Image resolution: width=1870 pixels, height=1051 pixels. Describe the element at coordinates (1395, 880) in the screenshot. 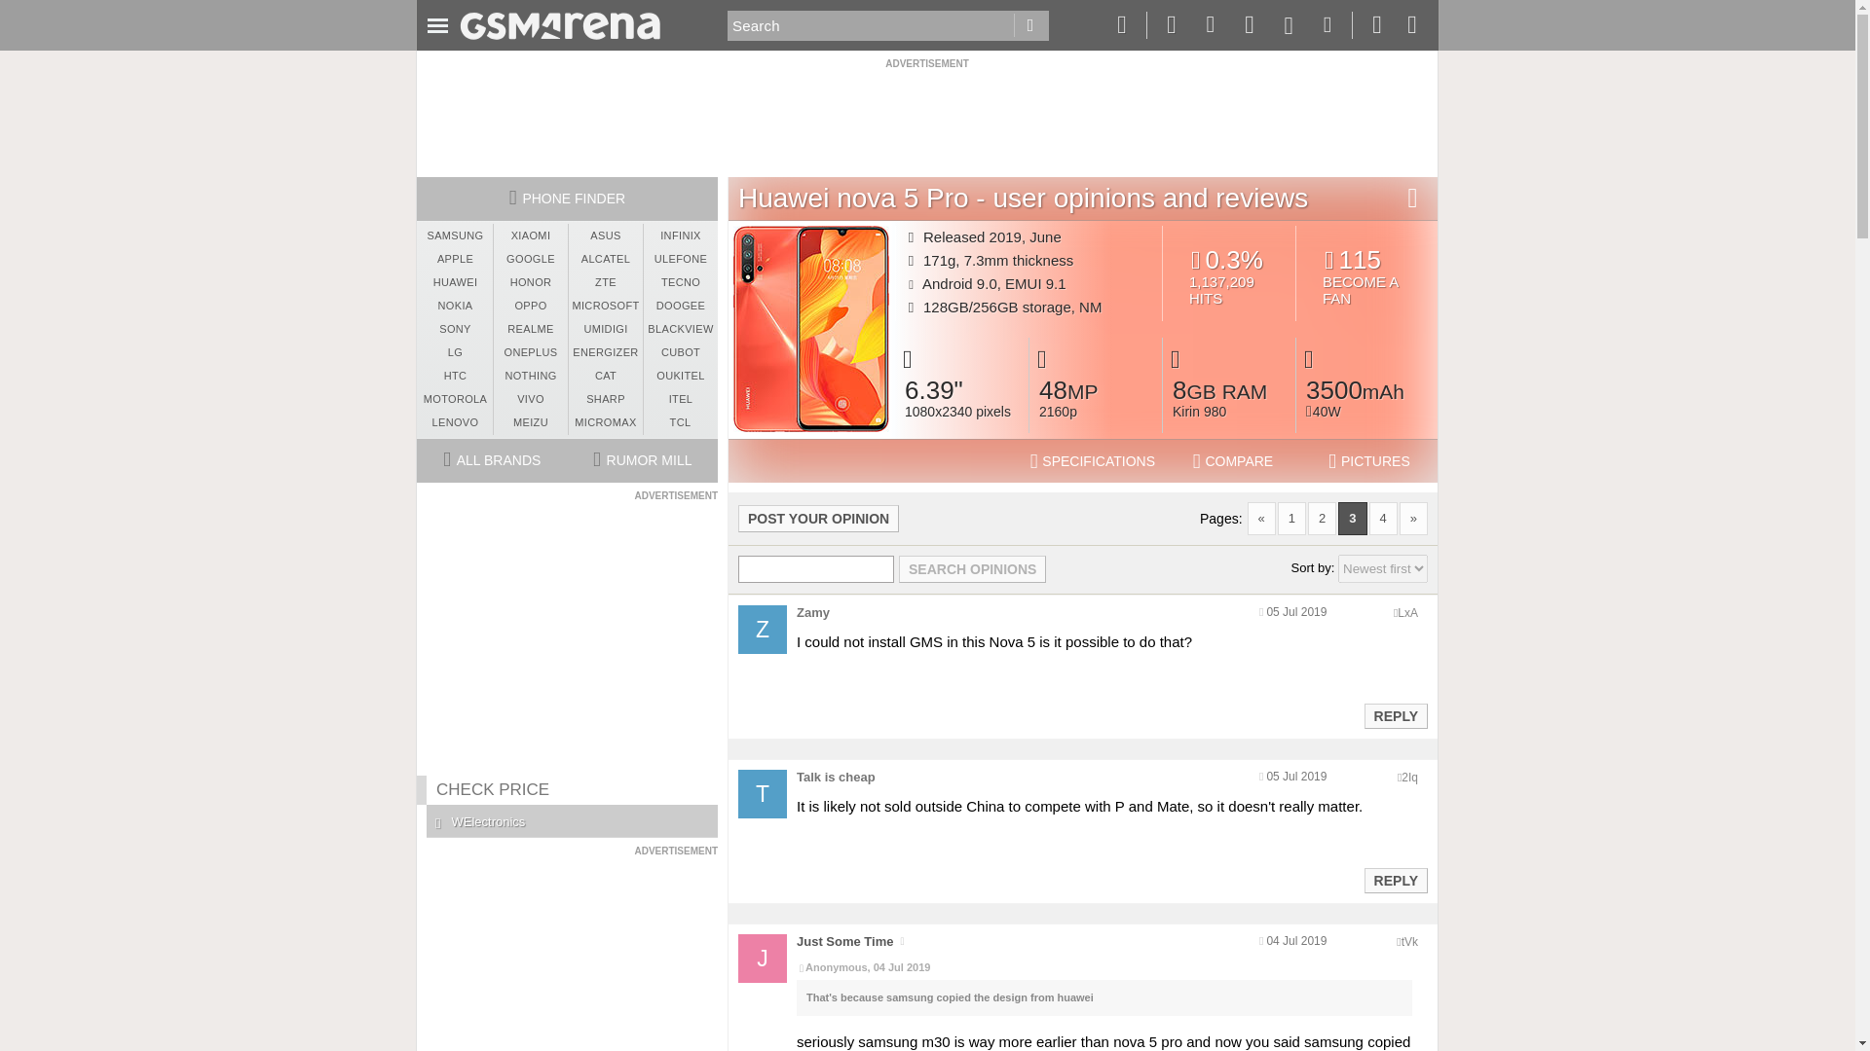

I see `REPLY` at that location.